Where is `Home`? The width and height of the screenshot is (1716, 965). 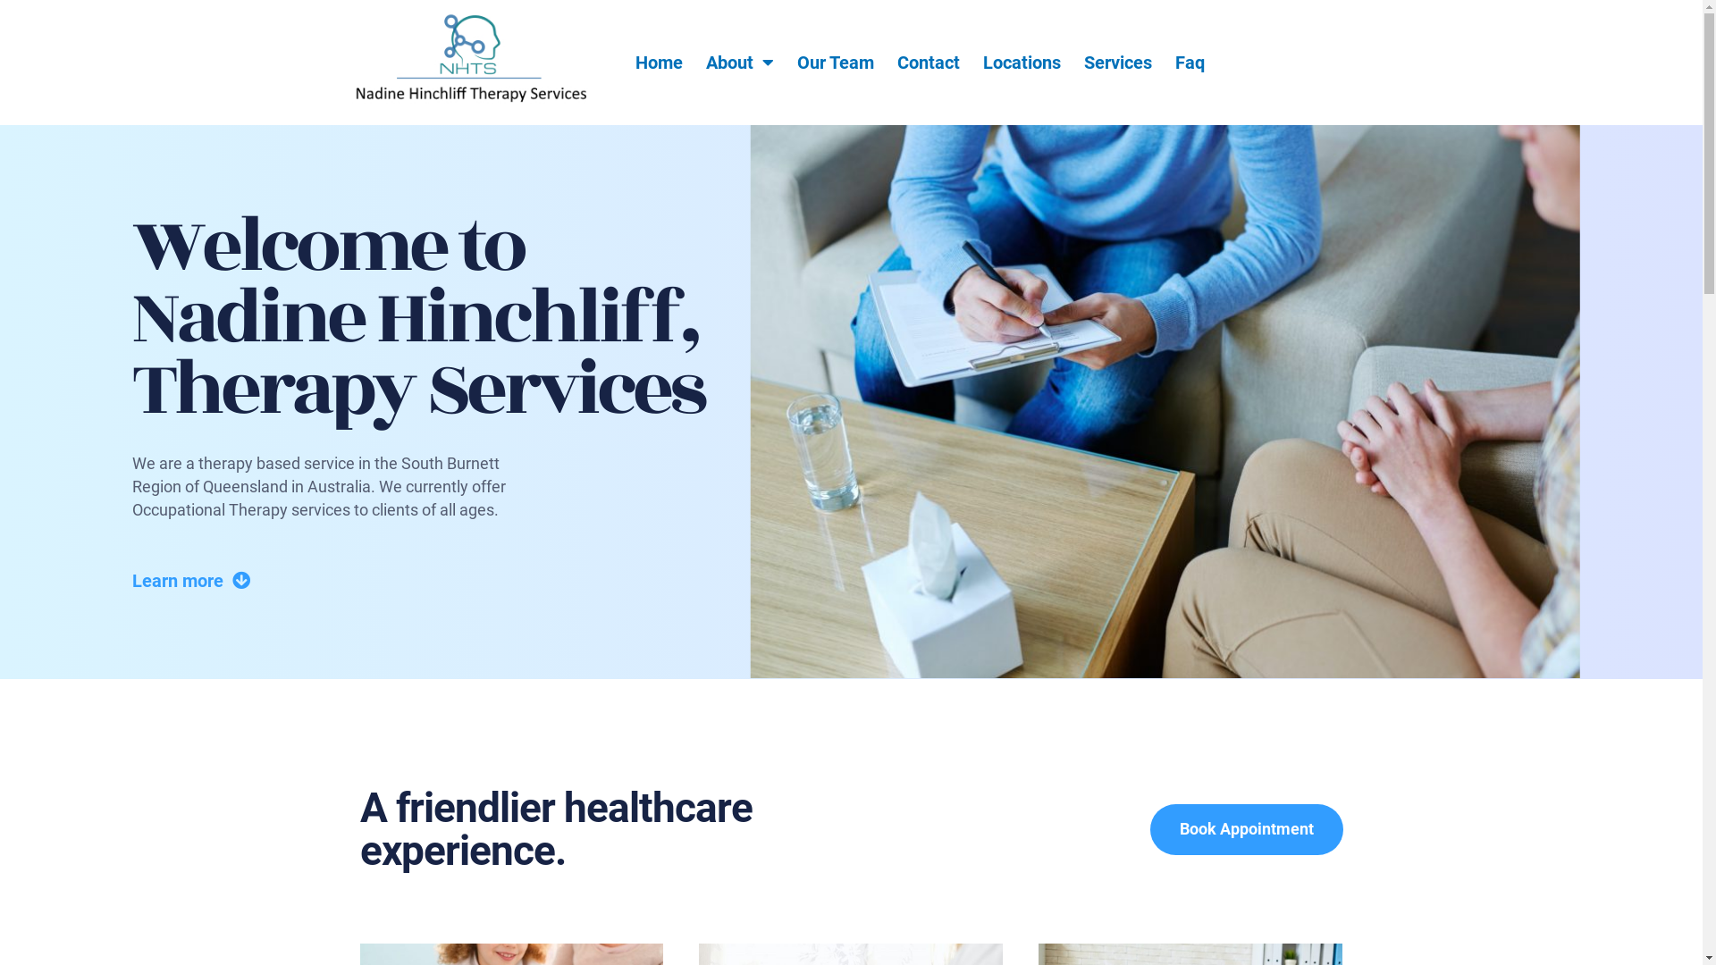 Home is located at coordinates (660, 63).